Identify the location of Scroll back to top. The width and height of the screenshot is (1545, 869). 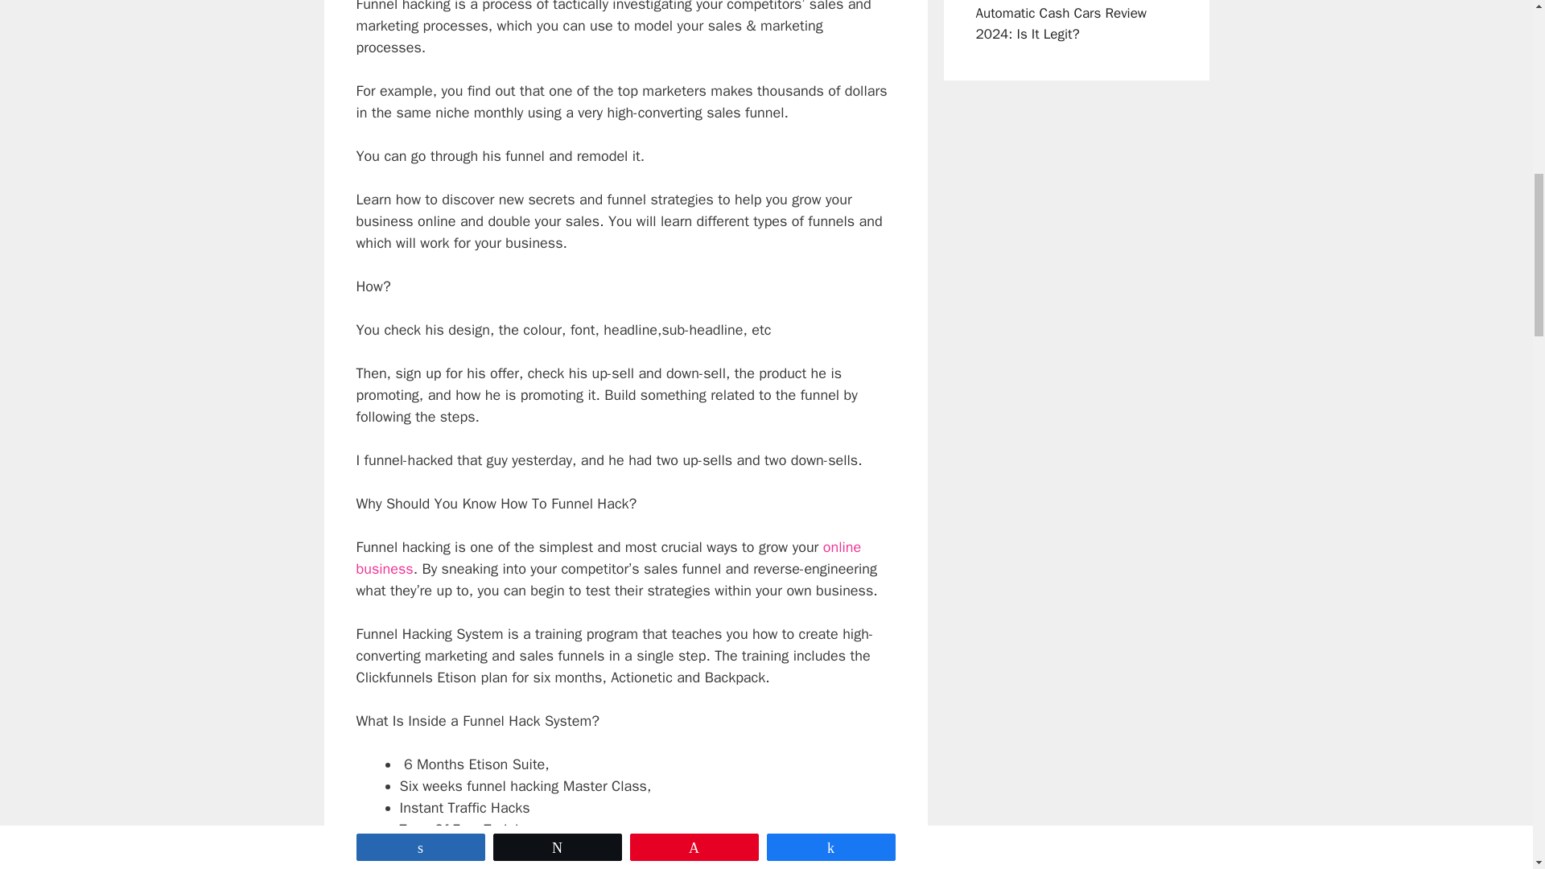
(1493, 764).